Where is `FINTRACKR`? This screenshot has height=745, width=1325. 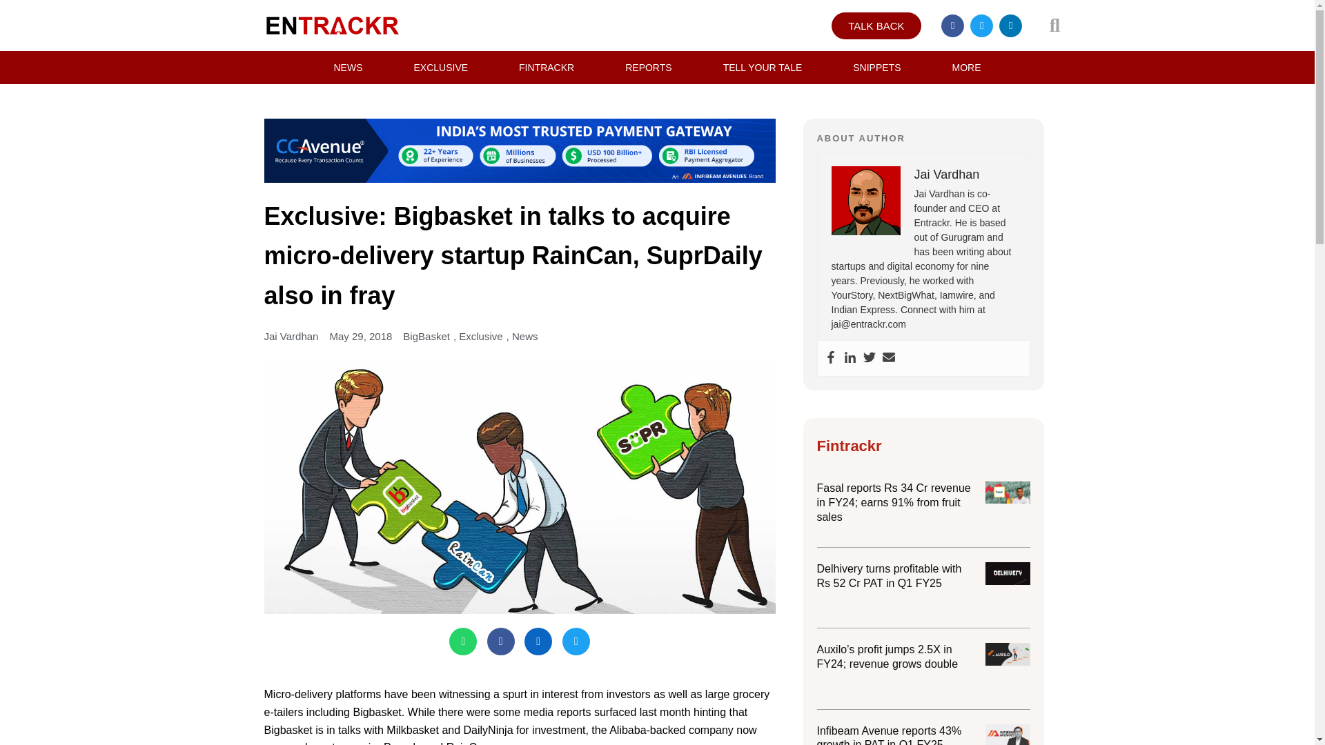 FINTRACKR is located at coordinates (547, 68).